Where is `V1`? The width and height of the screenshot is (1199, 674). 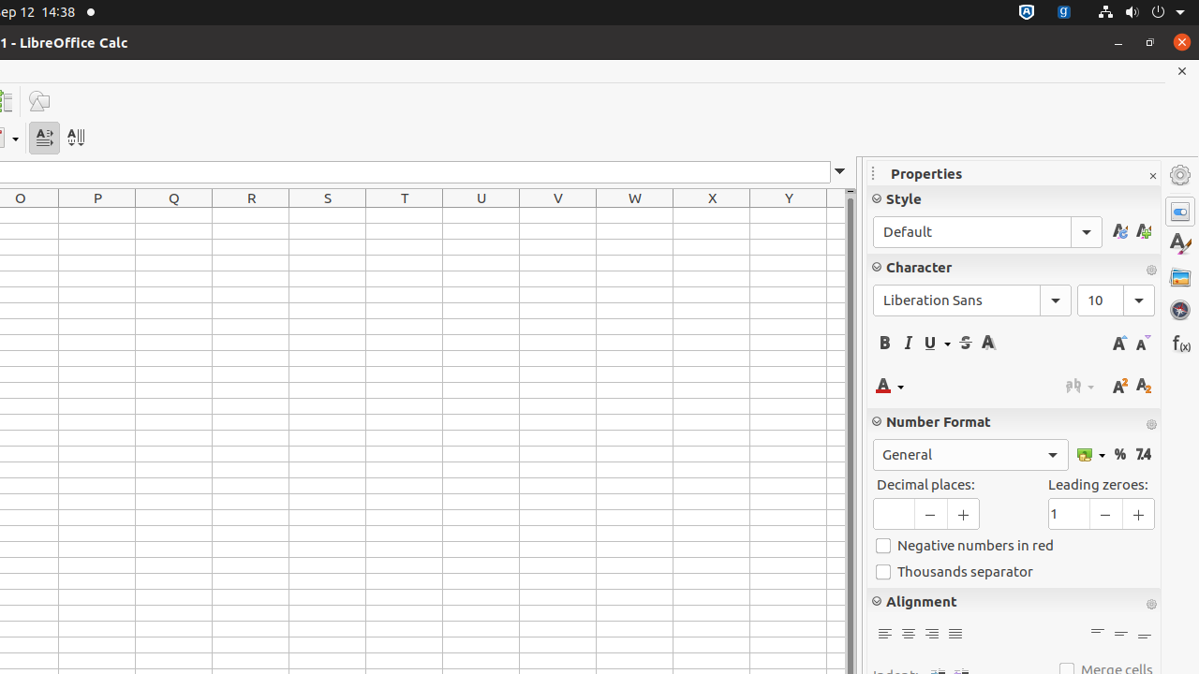 V1 is located at coordinates (558, 215).